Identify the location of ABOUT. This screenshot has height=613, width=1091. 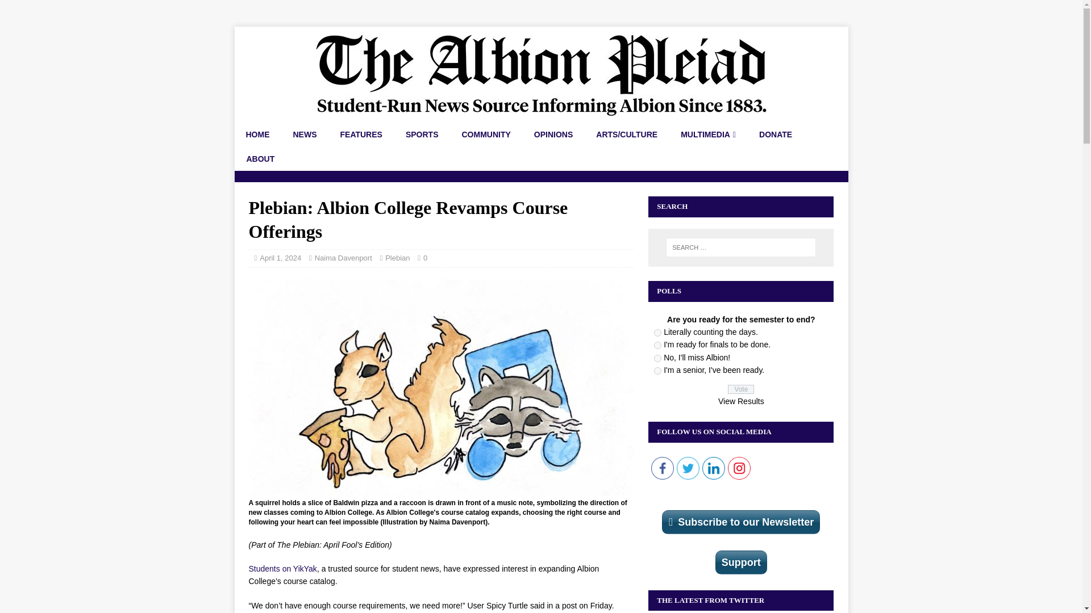
(260, 159).